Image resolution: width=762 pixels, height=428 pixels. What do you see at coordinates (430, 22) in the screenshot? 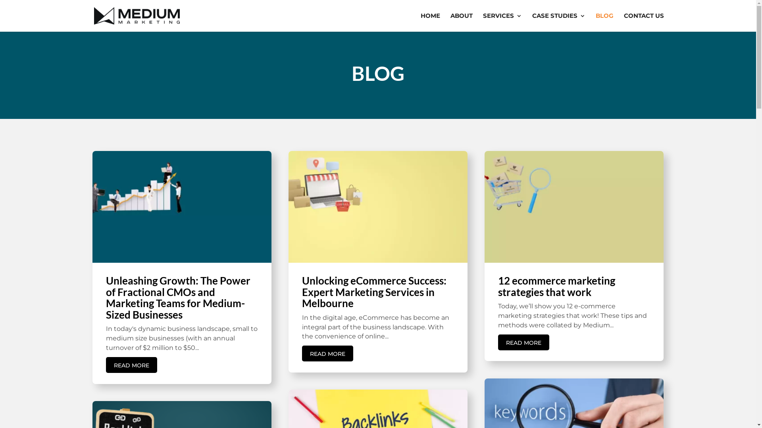
I see `HOME` at bounding box center [430, 22].